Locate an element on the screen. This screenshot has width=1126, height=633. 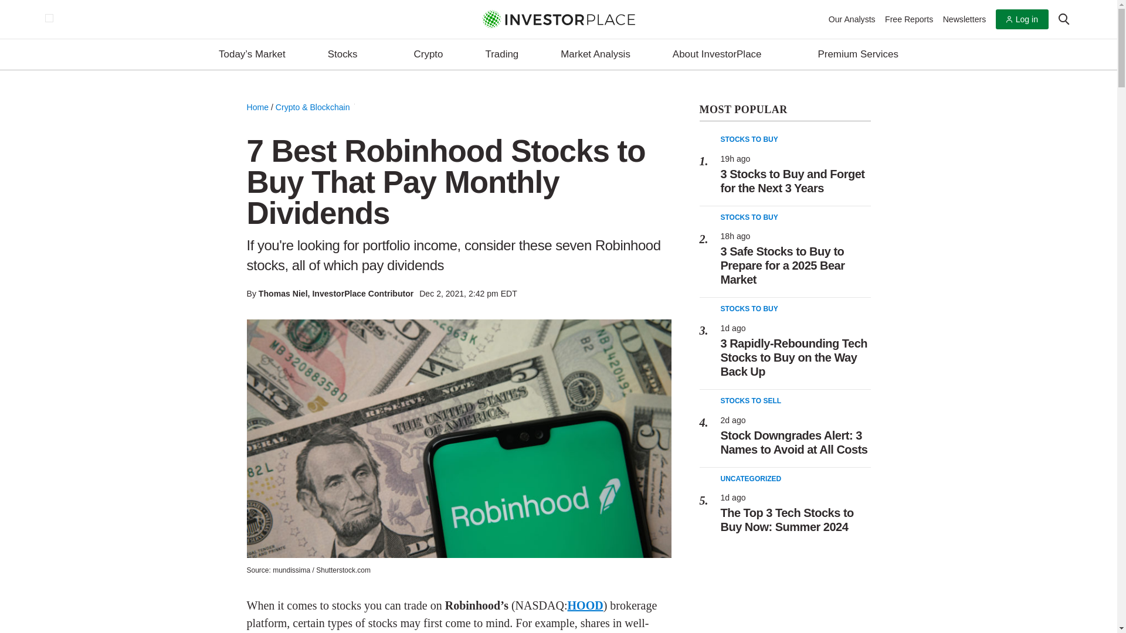
Free Reports is located at coordinates (909, 18).